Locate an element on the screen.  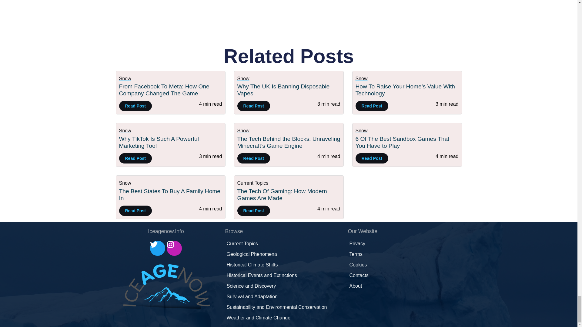
Read Post is located at coordinates (372, 106).